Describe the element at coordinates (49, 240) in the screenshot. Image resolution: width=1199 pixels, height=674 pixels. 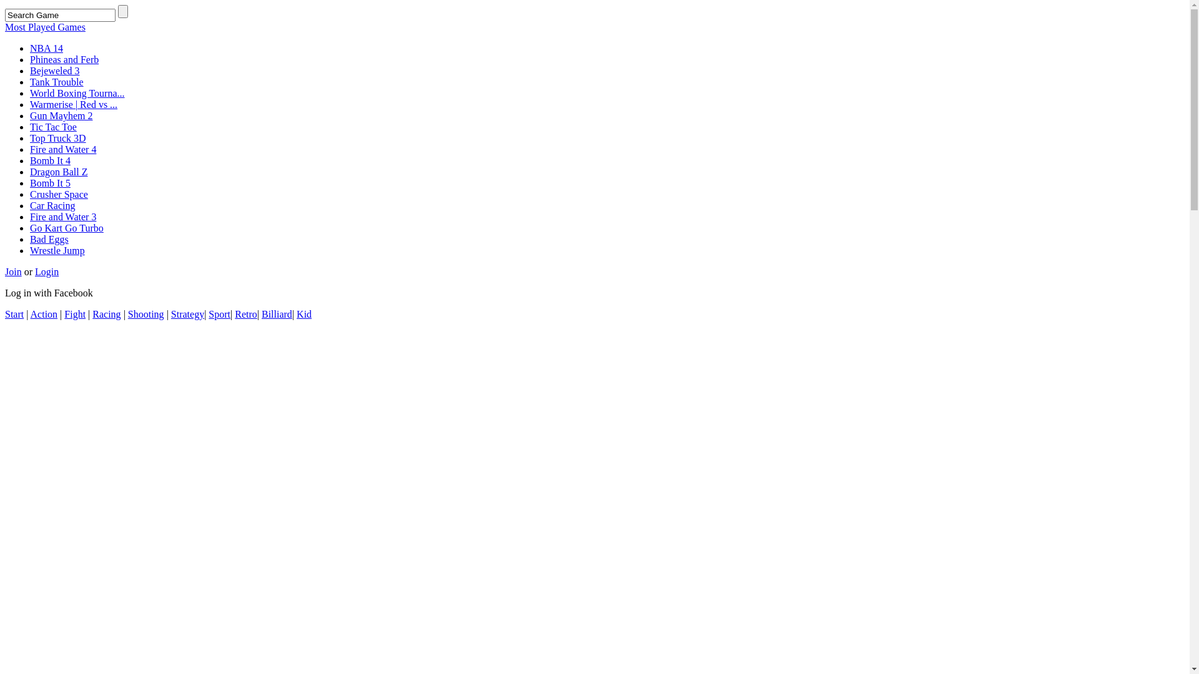
I see `Bad Eggs` at that location.